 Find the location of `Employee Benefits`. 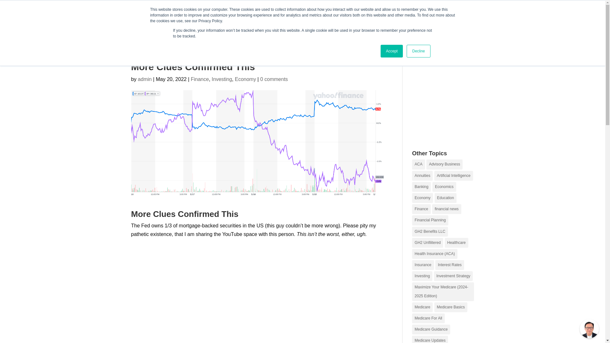

Employee Benefits is located at coordinates (412, 29).